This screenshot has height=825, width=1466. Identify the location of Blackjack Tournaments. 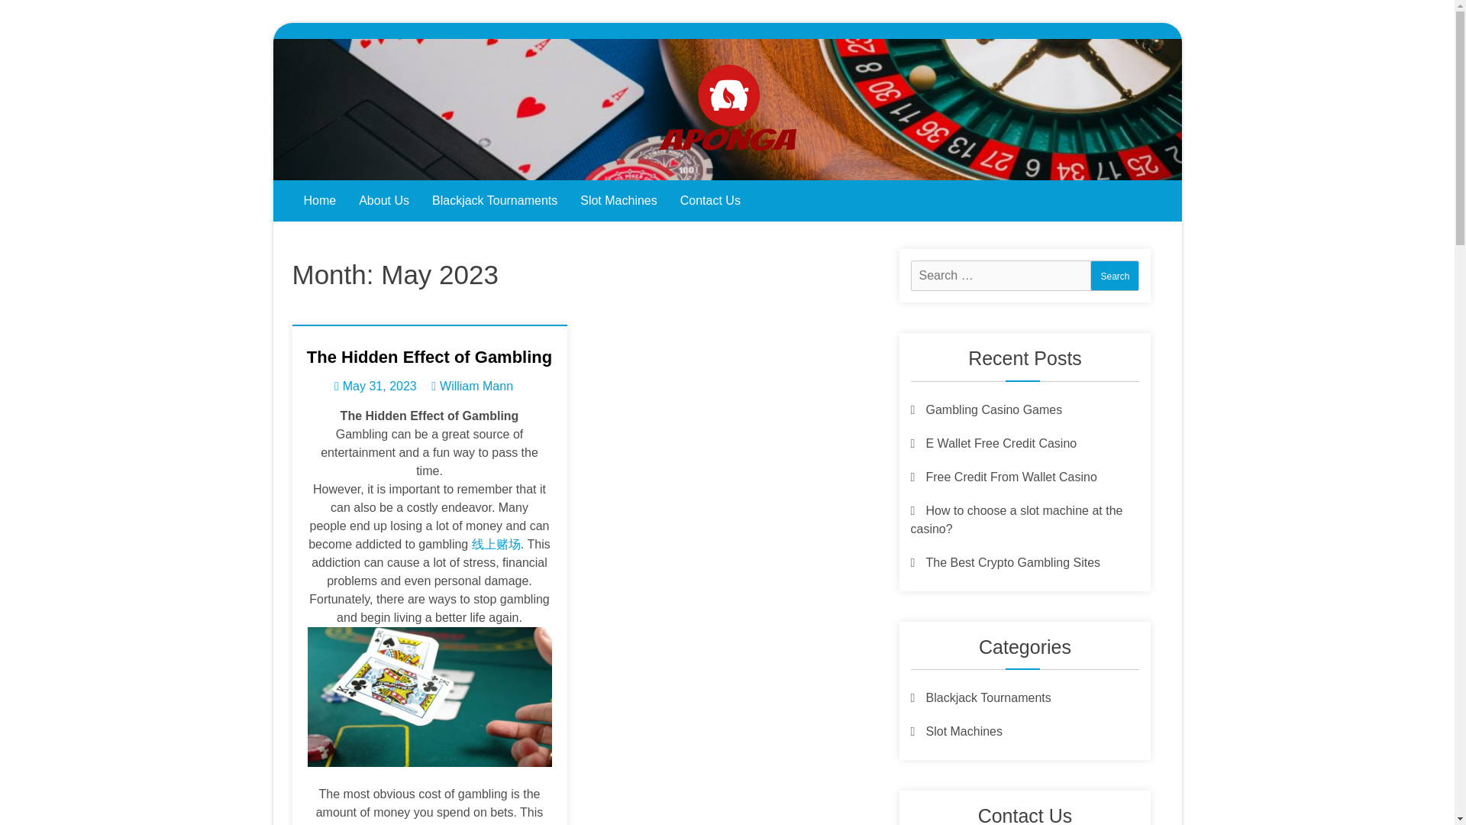
(495, 201).